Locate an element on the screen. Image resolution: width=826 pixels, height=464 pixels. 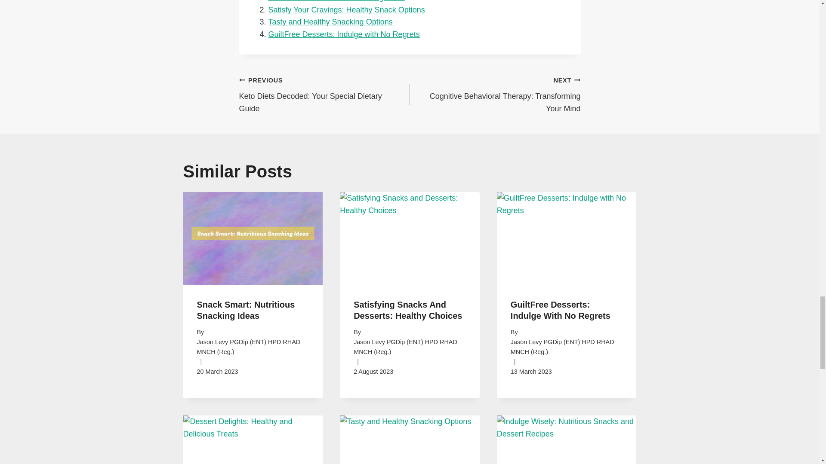
Satisfy Your Cravings: Healthy Snack Options is located at coordinates (344, 34).